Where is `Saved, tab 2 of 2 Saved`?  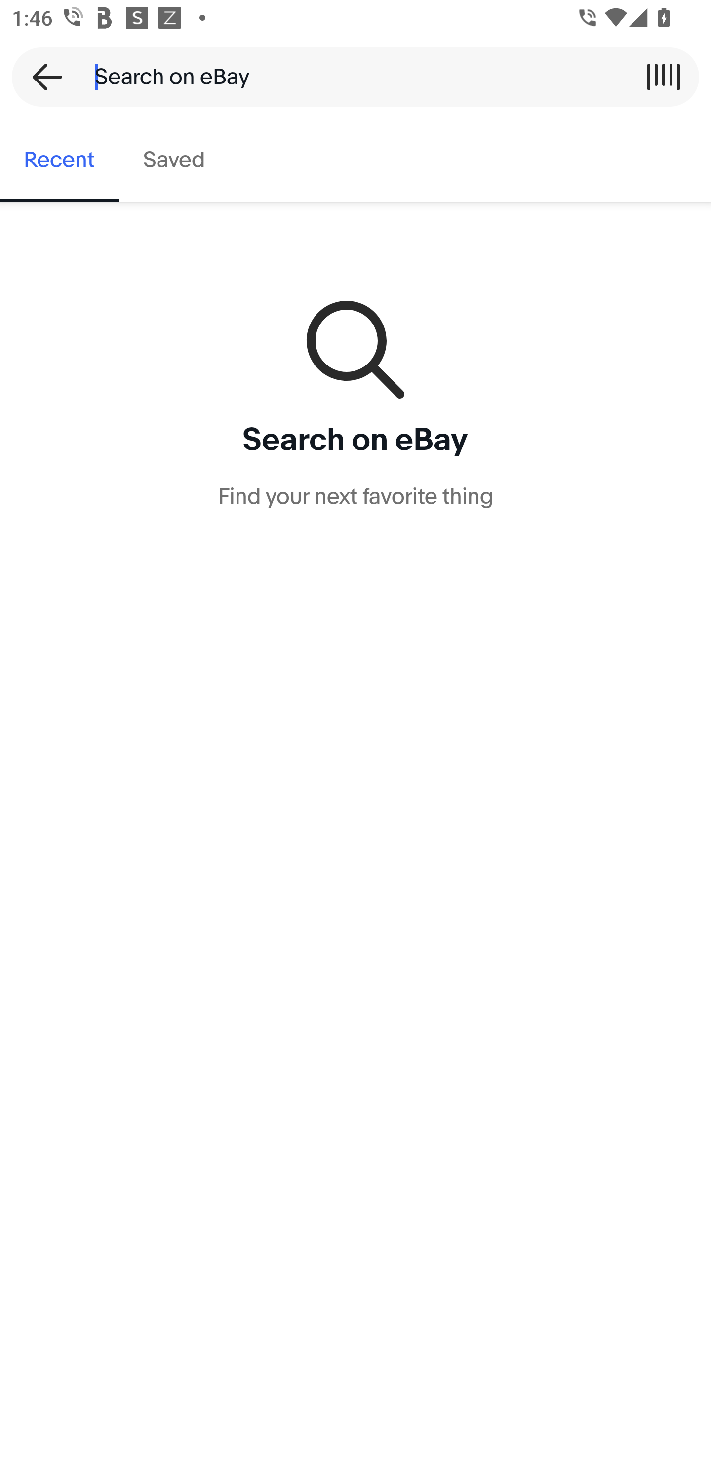
Saved, tab 2 of 2 Saved is located at coordinates (174, 160).